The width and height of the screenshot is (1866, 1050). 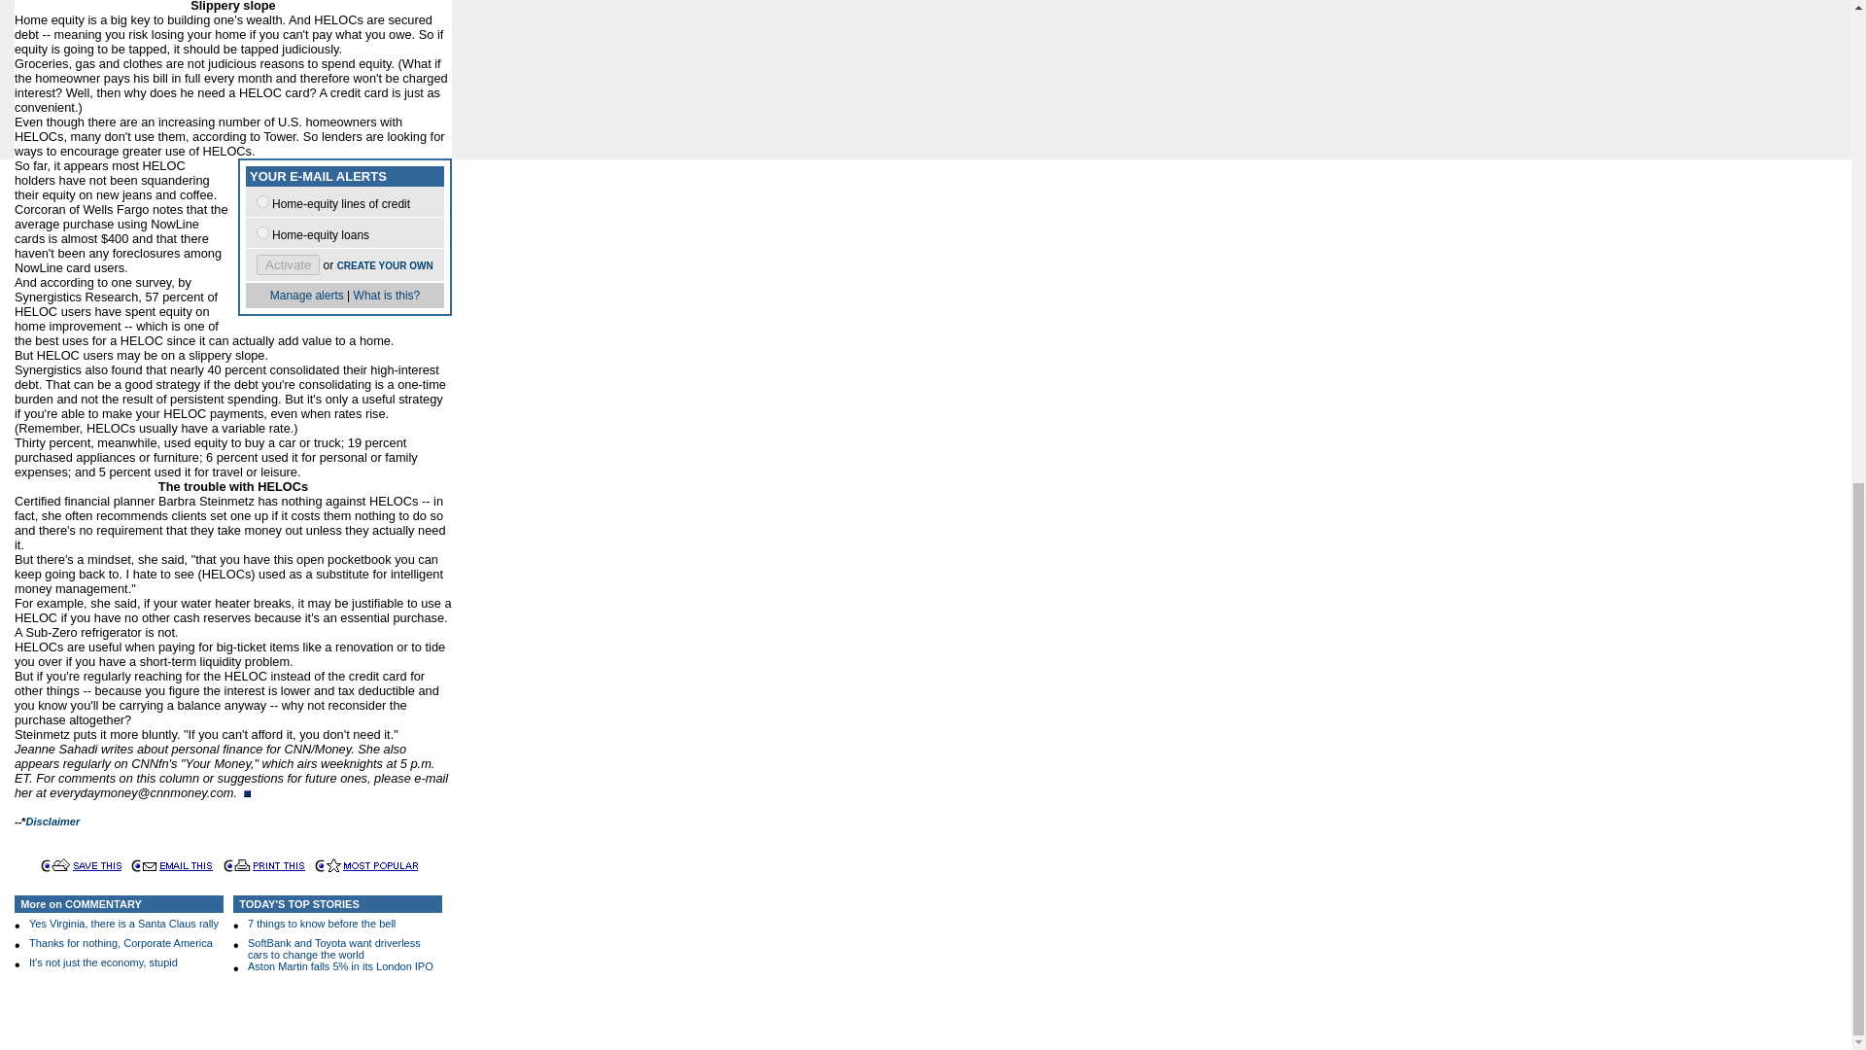 What do you see at coordinates (144, 865) in the screenshot?
I see `Email a link to this article` at bounding box center [144, 865].